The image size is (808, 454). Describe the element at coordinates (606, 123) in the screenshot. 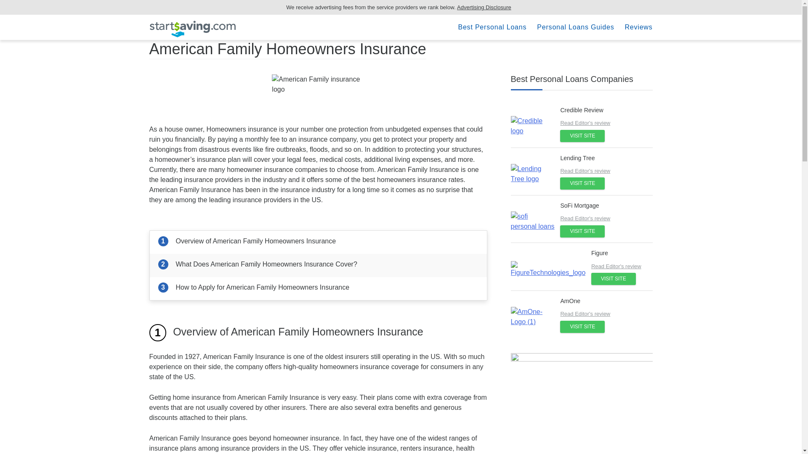

I see `Read Editor's review` at that location.